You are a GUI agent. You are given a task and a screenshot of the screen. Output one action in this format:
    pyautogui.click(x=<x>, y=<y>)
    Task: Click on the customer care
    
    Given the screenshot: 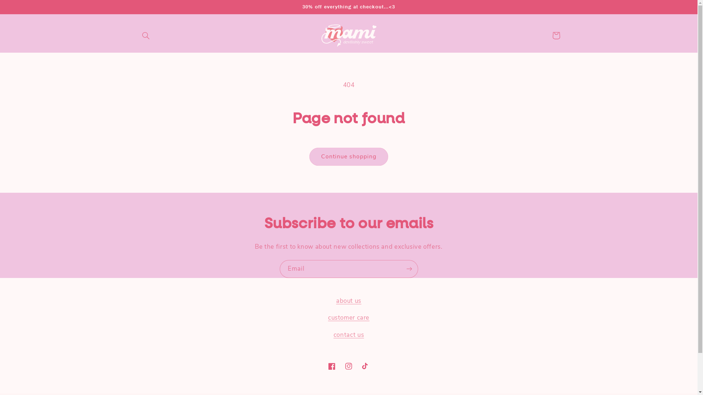 What is the action you would take?
    pyautogui.click(x=349, y=317)
    